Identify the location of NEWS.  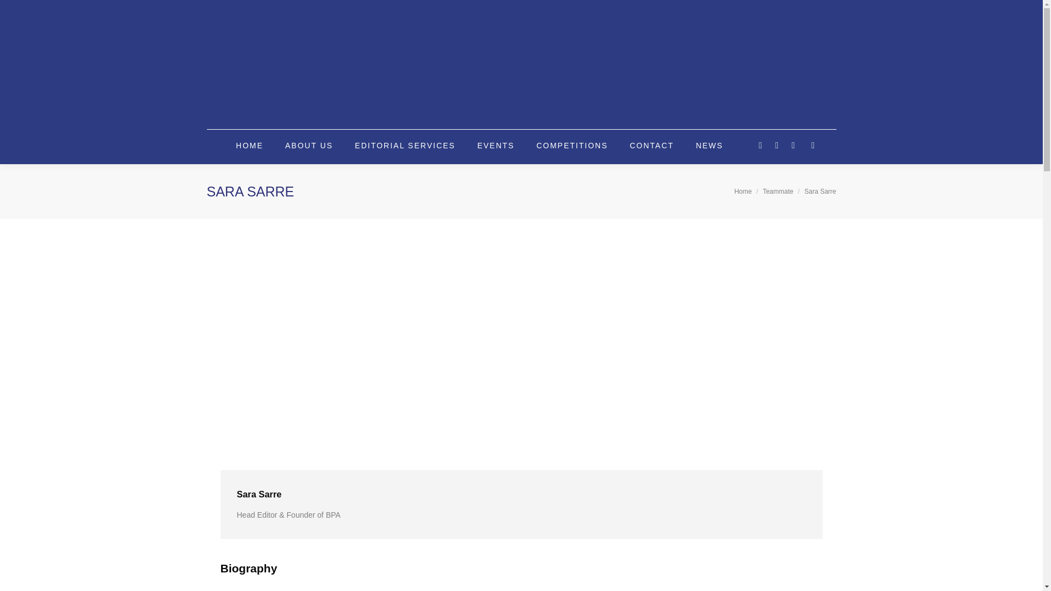
(709, 146).